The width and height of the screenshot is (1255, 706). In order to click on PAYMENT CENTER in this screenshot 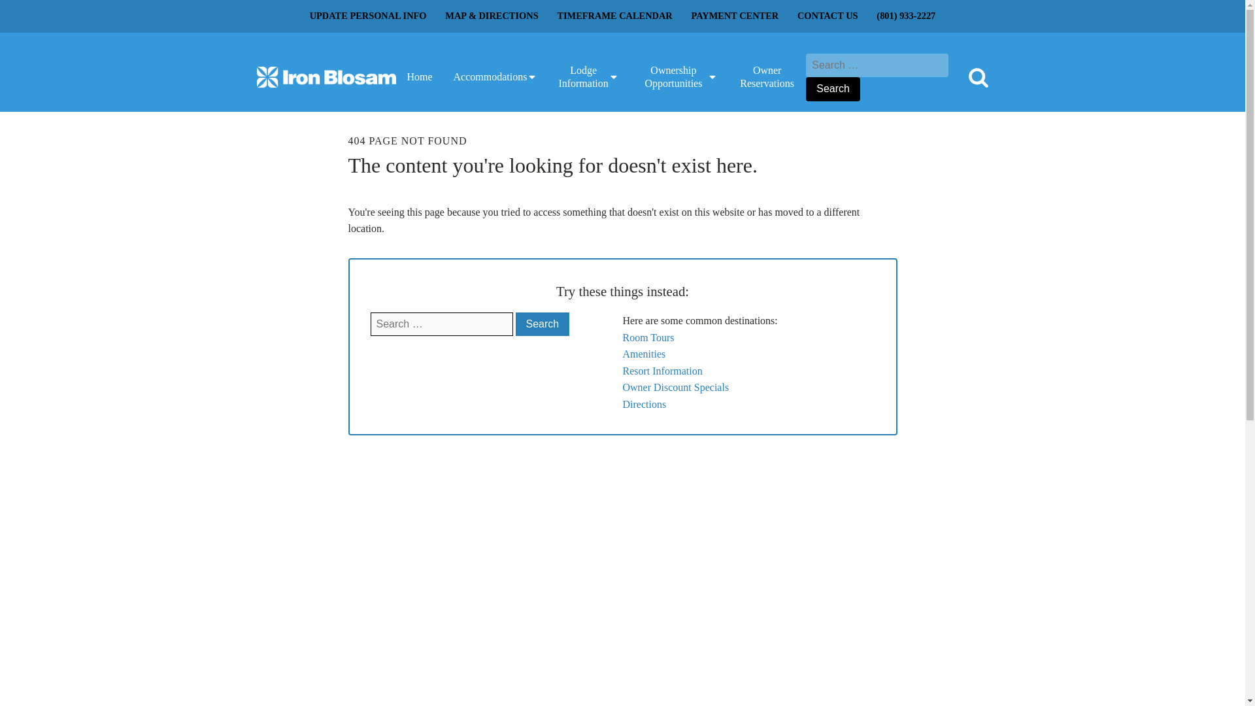, I will do `click(735, 16)`.